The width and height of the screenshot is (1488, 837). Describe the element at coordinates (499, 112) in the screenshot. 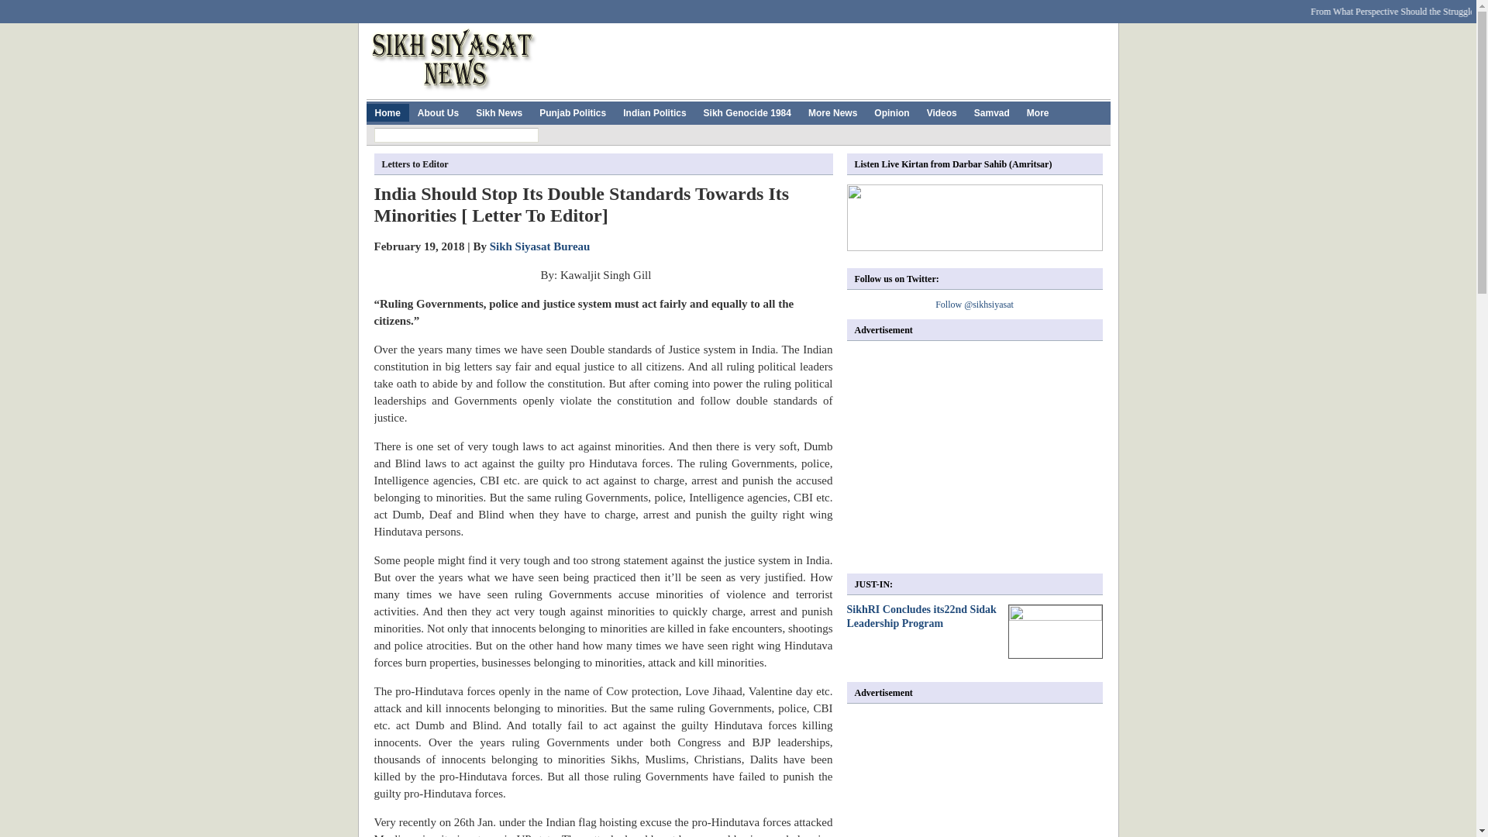

I see `Sikh News` at that location.